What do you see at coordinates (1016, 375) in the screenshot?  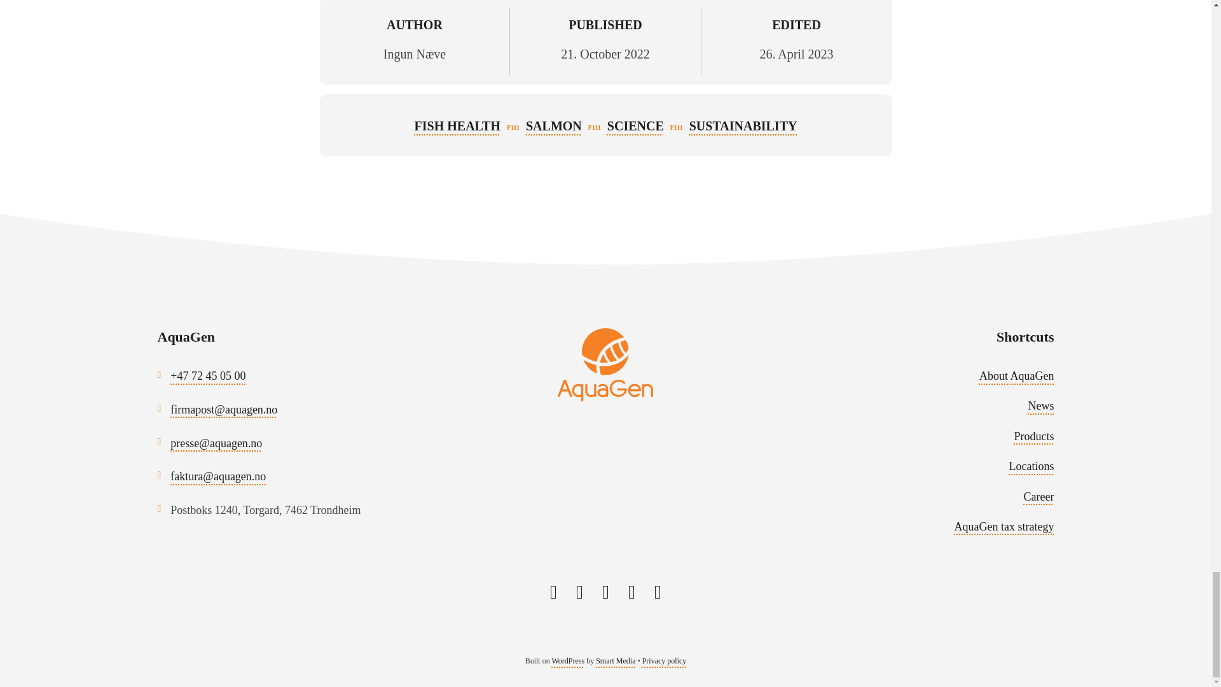 I see `About AquaGen` at bounding box center [1016, 375].